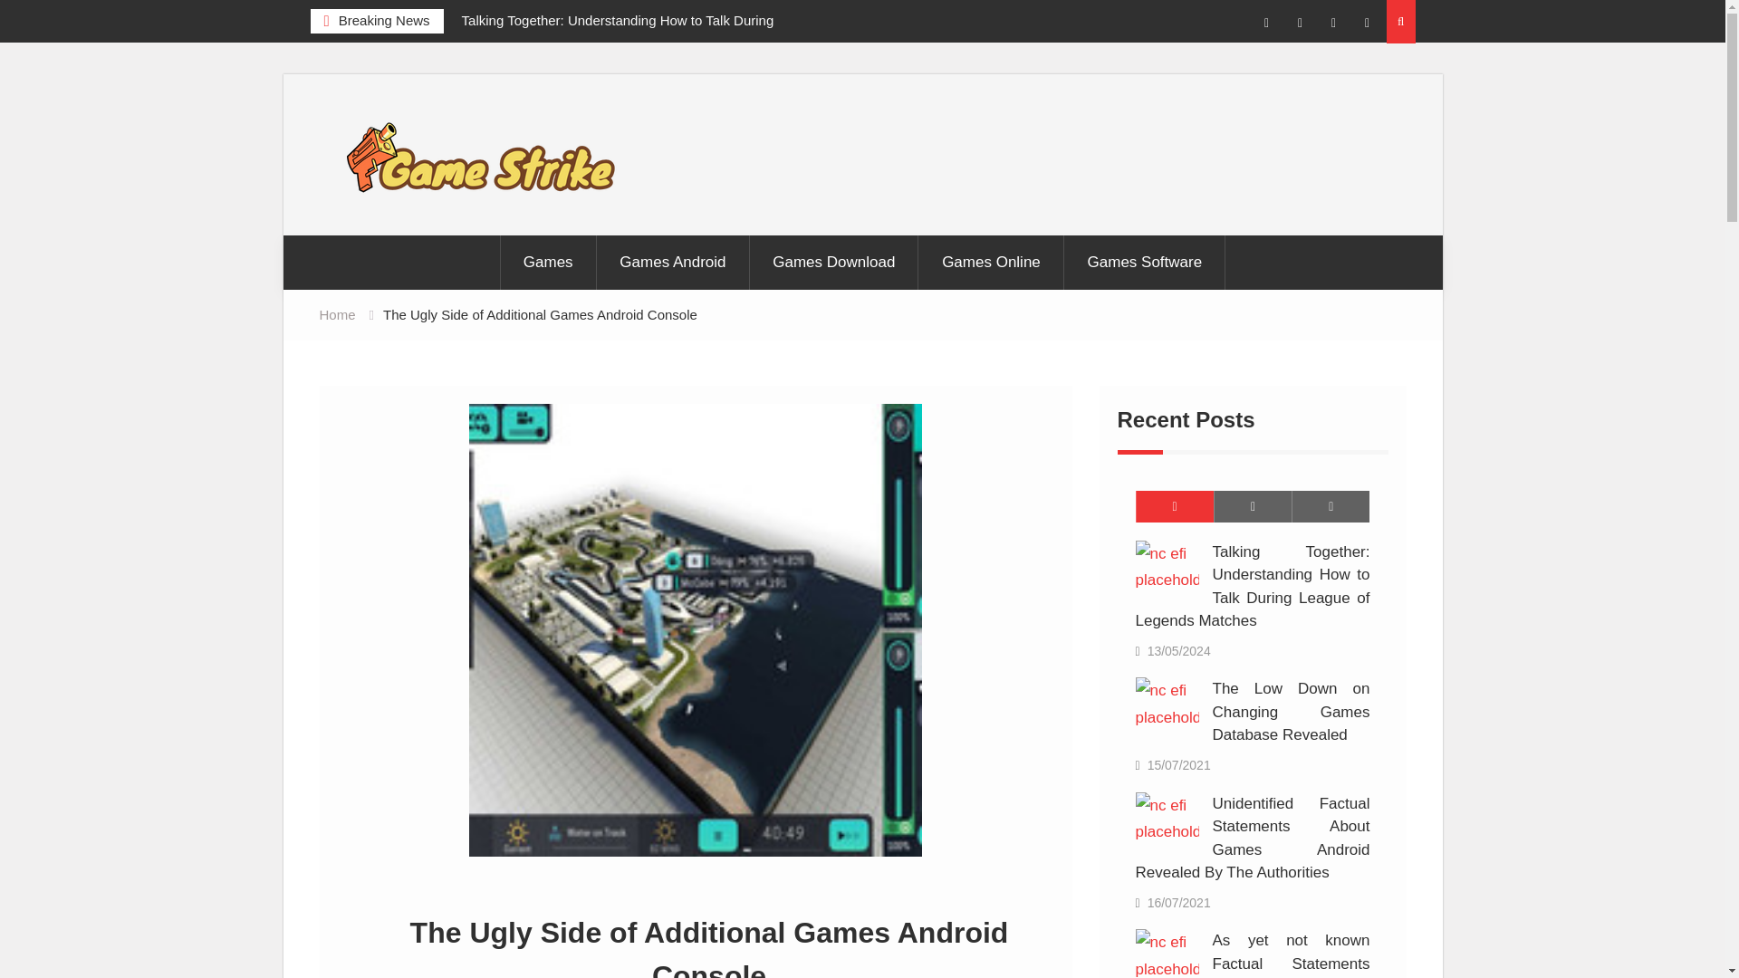 Image resolution: width=1739 pixels, height=978 pixels. Describe the element at coordinates (1266, 24) in the screenshot. I see `Facebook` at that location.